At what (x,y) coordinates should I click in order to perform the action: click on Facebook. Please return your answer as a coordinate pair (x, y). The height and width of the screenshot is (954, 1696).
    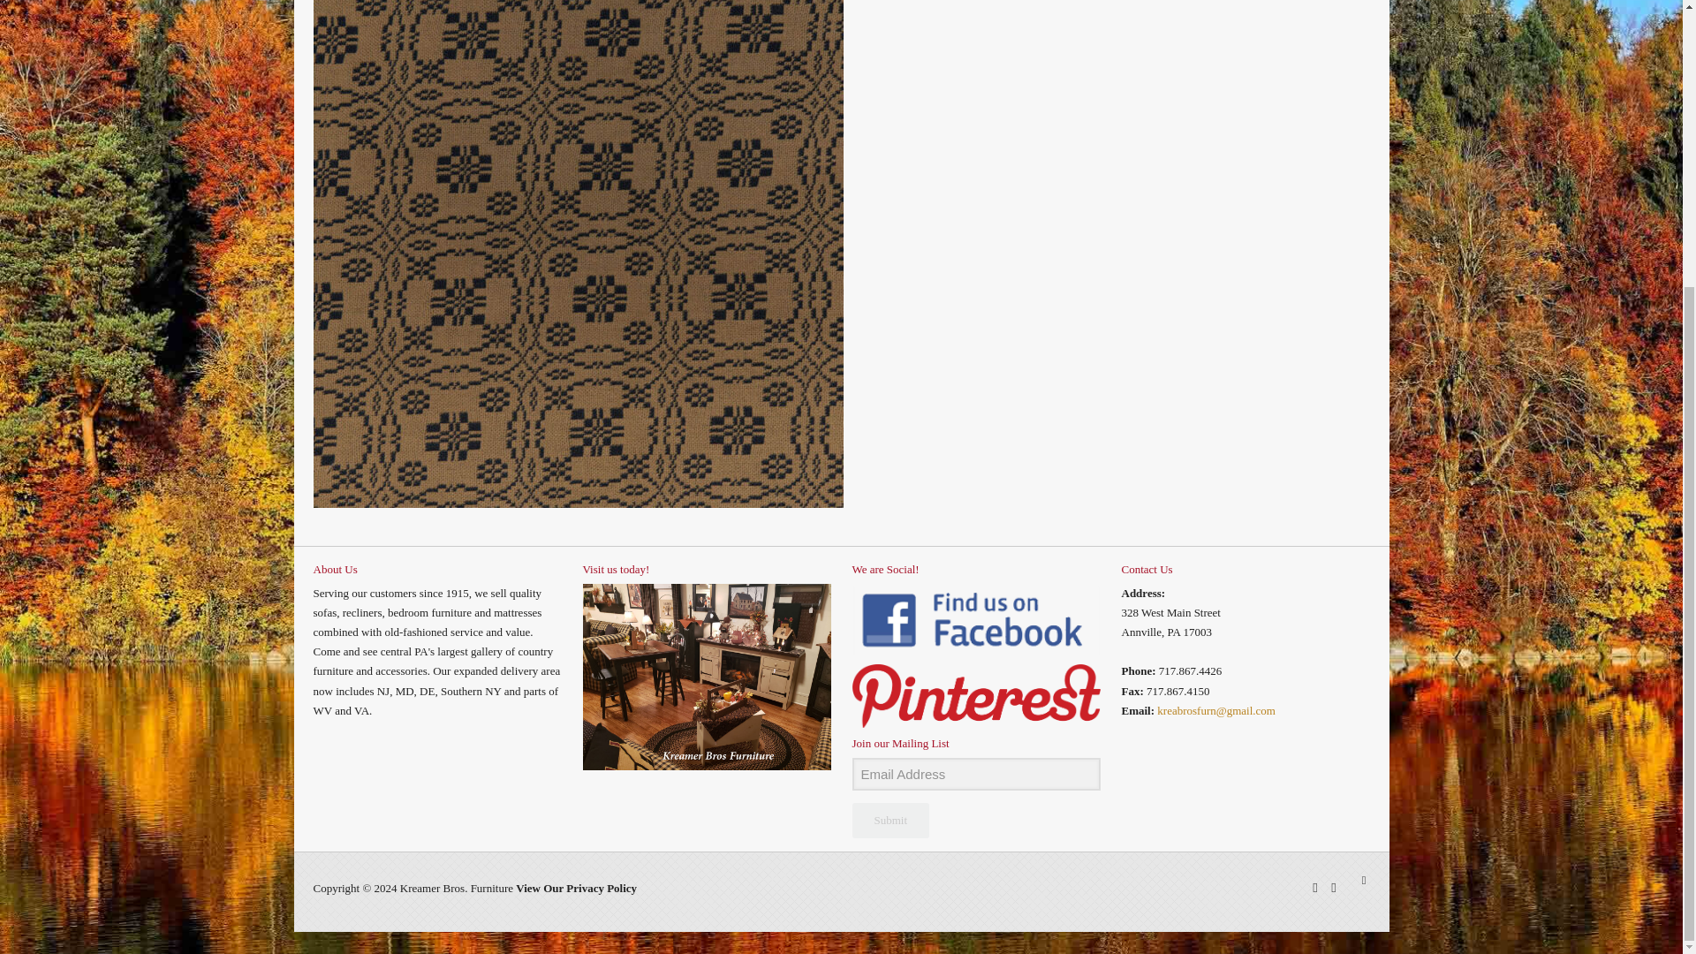
    Looking at the image, I should click on (1316, 887).